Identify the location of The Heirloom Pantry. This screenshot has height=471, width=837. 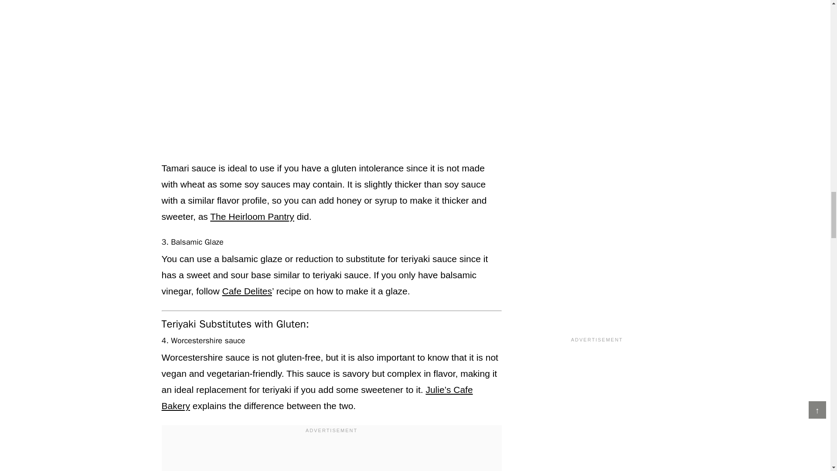
(252, 216).